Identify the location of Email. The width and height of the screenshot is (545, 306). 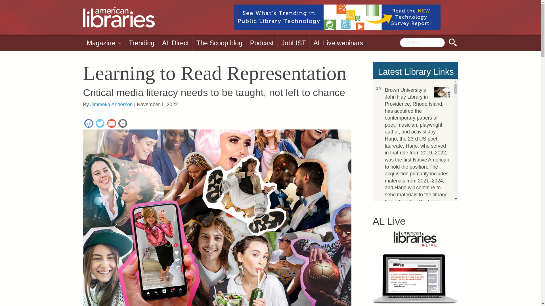
(111, 124).